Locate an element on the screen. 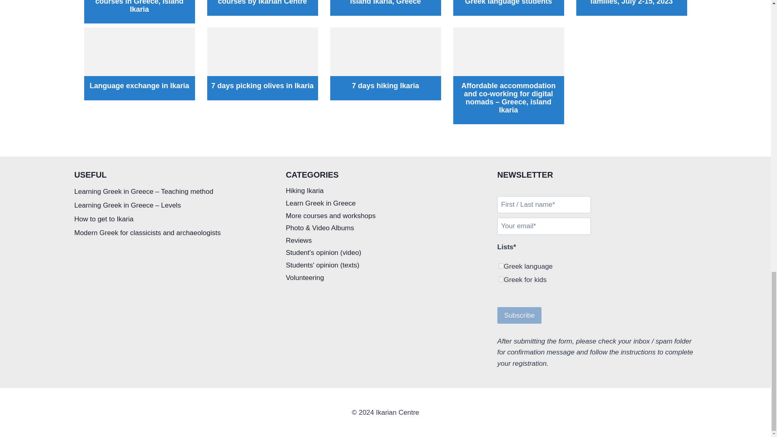  Greek course in Easter 2024, island Ikaria, Greece is located at coordinates (385, 3).